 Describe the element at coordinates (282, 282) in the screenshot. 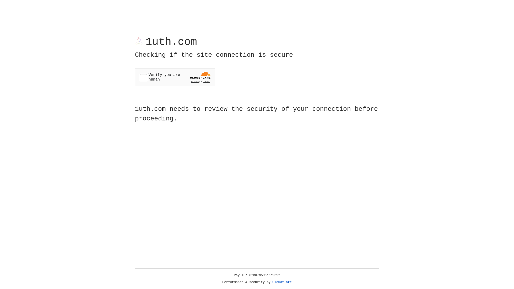

I see `Cloudflare` at that location.